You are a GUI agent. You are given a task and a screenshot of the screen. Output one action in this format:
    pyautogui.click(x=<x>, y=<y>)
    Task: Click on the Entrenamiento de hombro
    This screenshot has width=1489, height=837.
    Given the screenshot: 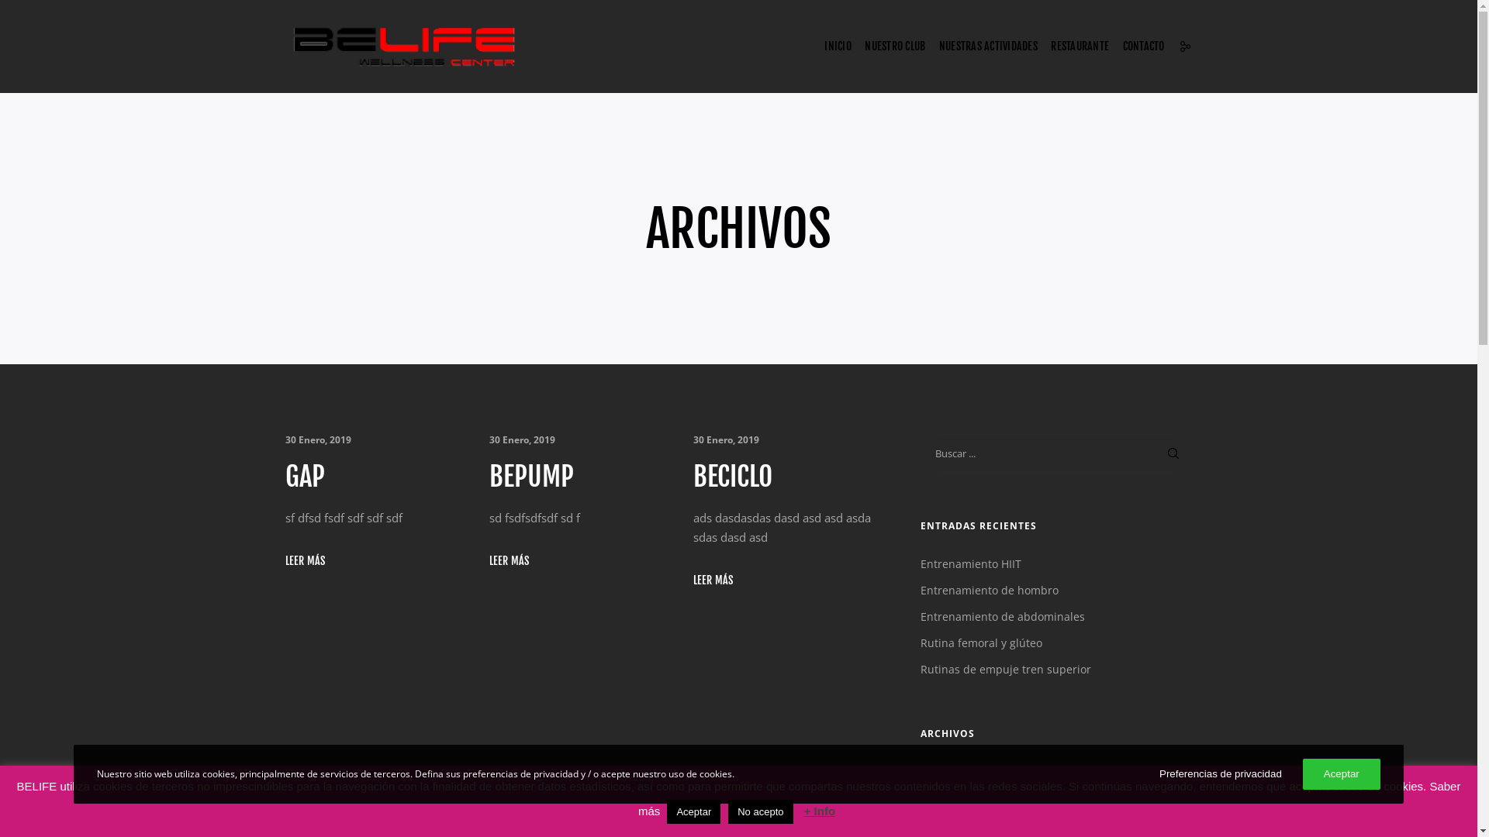 What is the action you would take?
    pyautogui.click(x=989, y=591)
    